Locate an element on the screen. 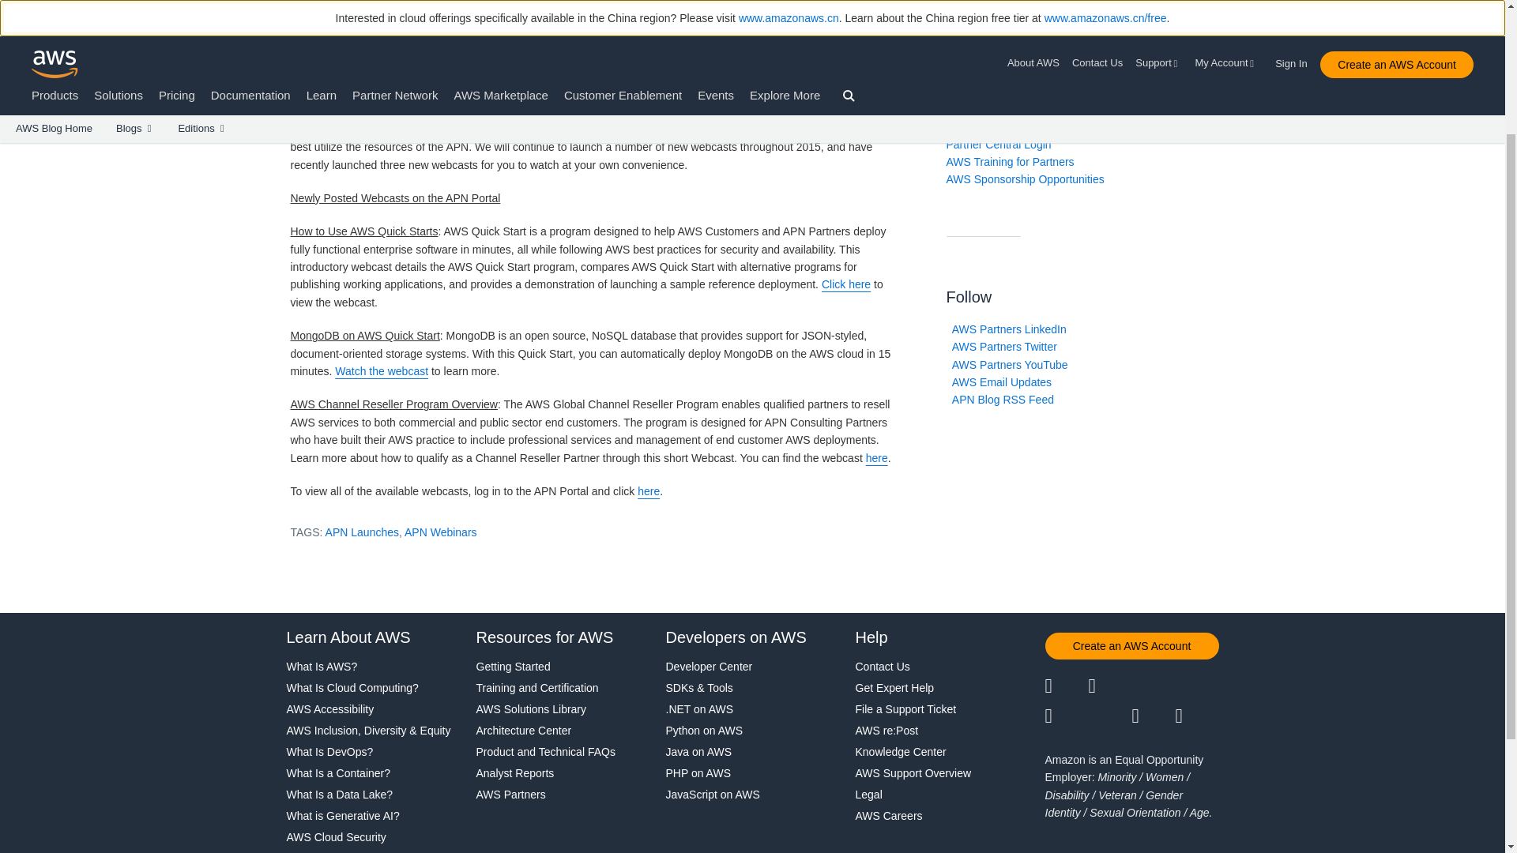 The width and height of the screenshot is (1517, 853). Linkedin is located at coordinates (1153, 686).